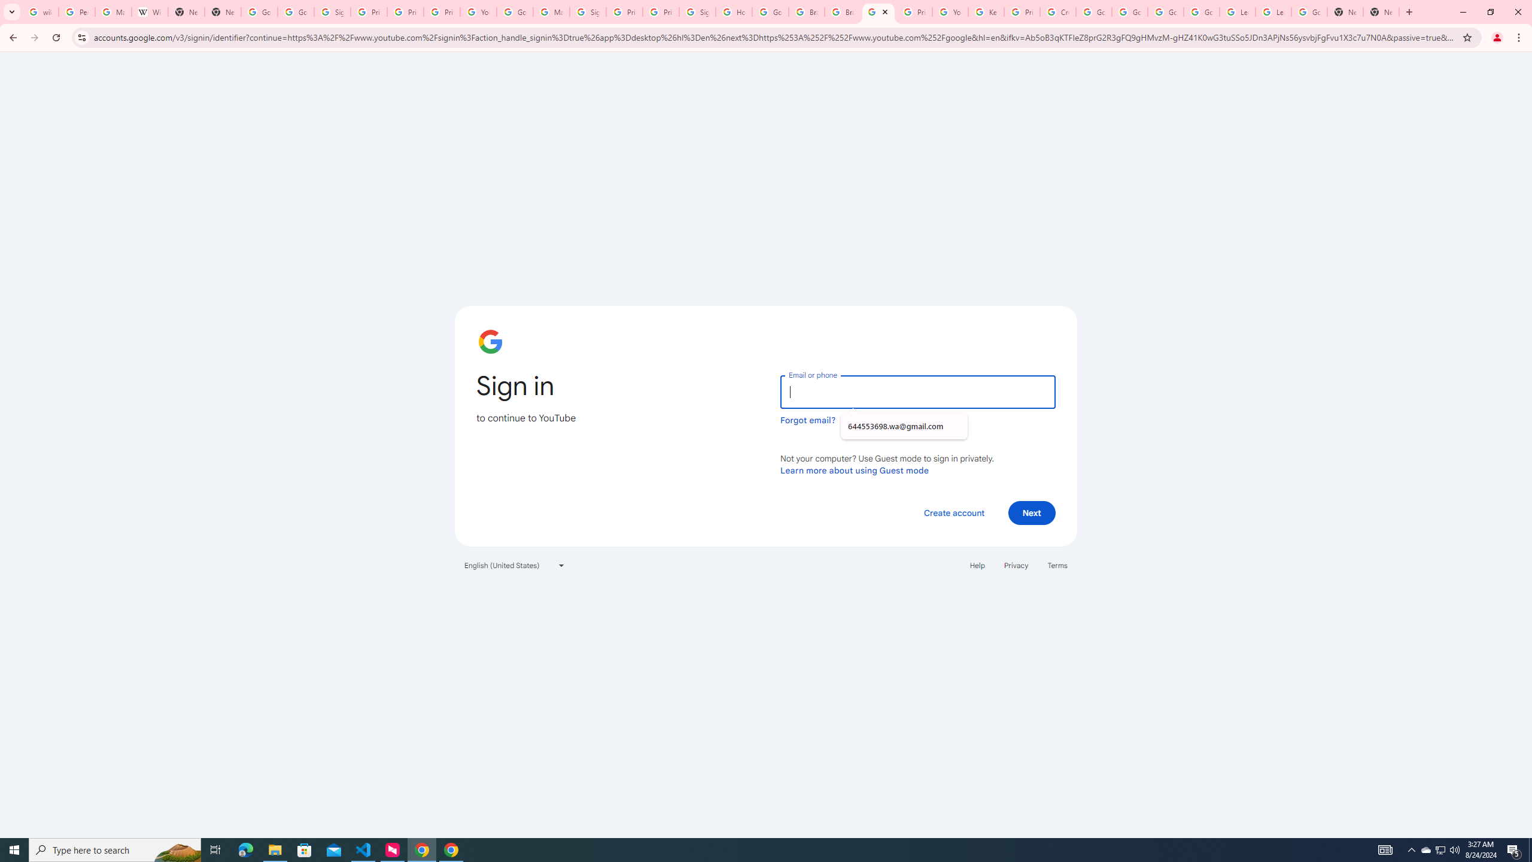  Describe the element at coordinates (515, 565) in the screenshot. I see `English (United States)` at that location.